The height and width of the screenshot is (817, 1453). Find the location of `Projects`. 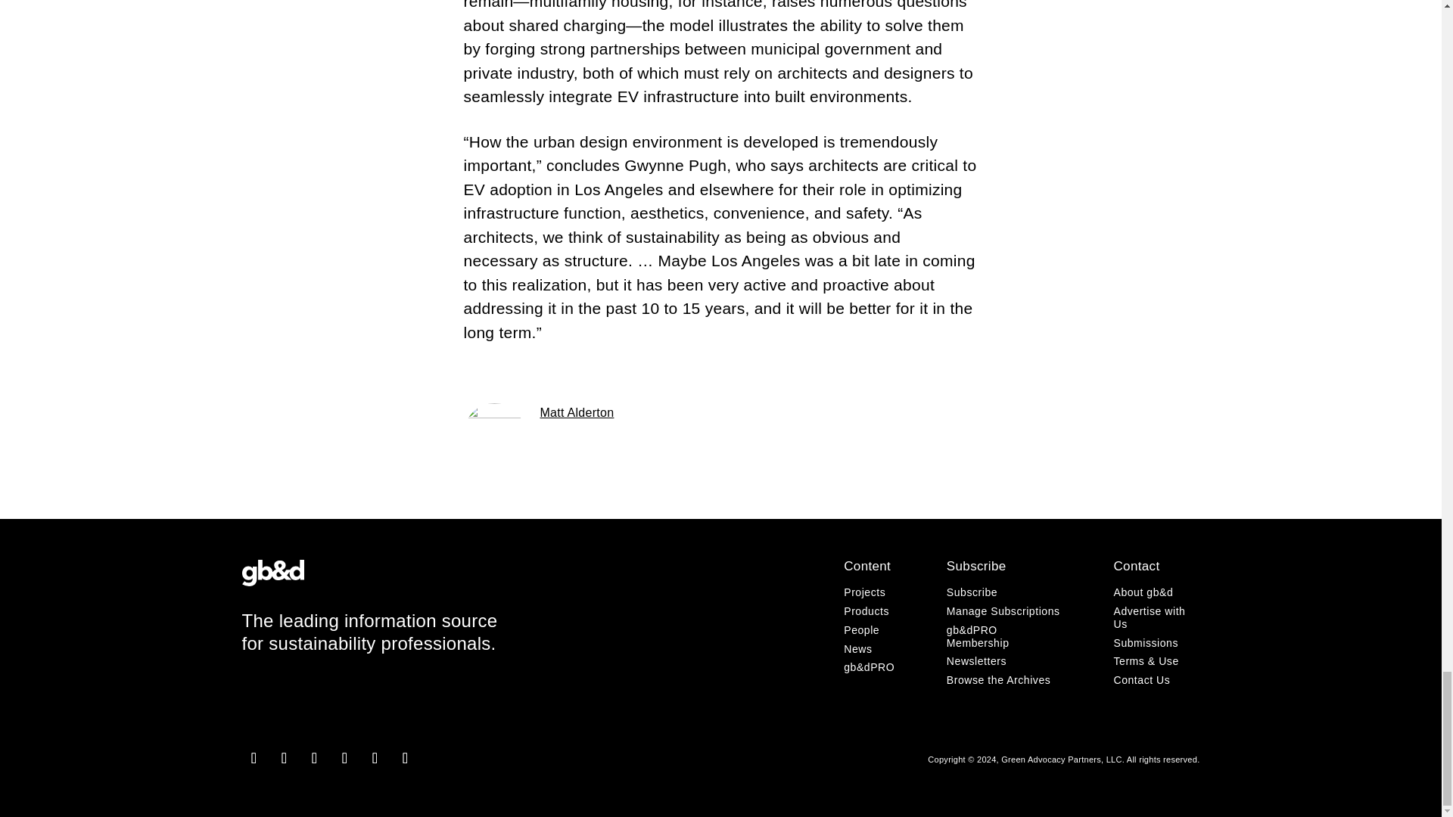

Projects is located at coordinates (864, 592).